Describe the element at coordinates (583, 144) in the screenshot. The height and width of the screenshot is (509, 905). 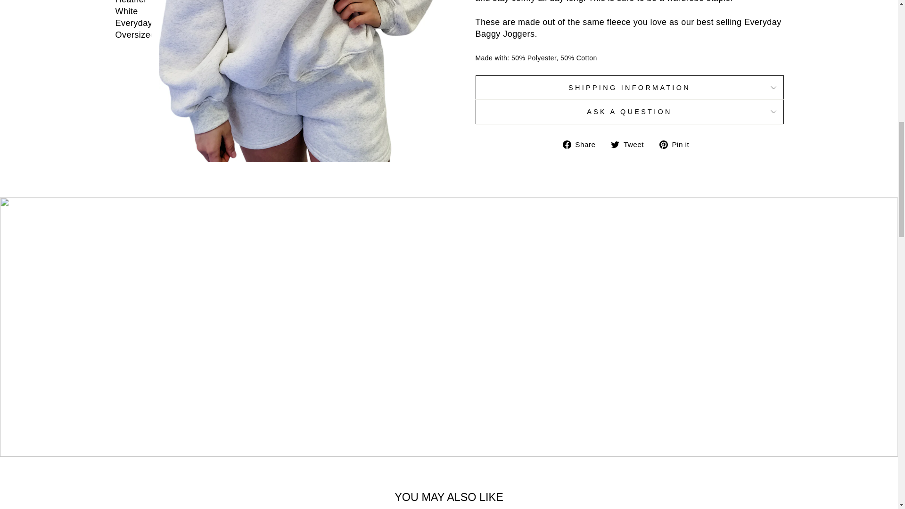
I see `Share on Facebook` at that location.